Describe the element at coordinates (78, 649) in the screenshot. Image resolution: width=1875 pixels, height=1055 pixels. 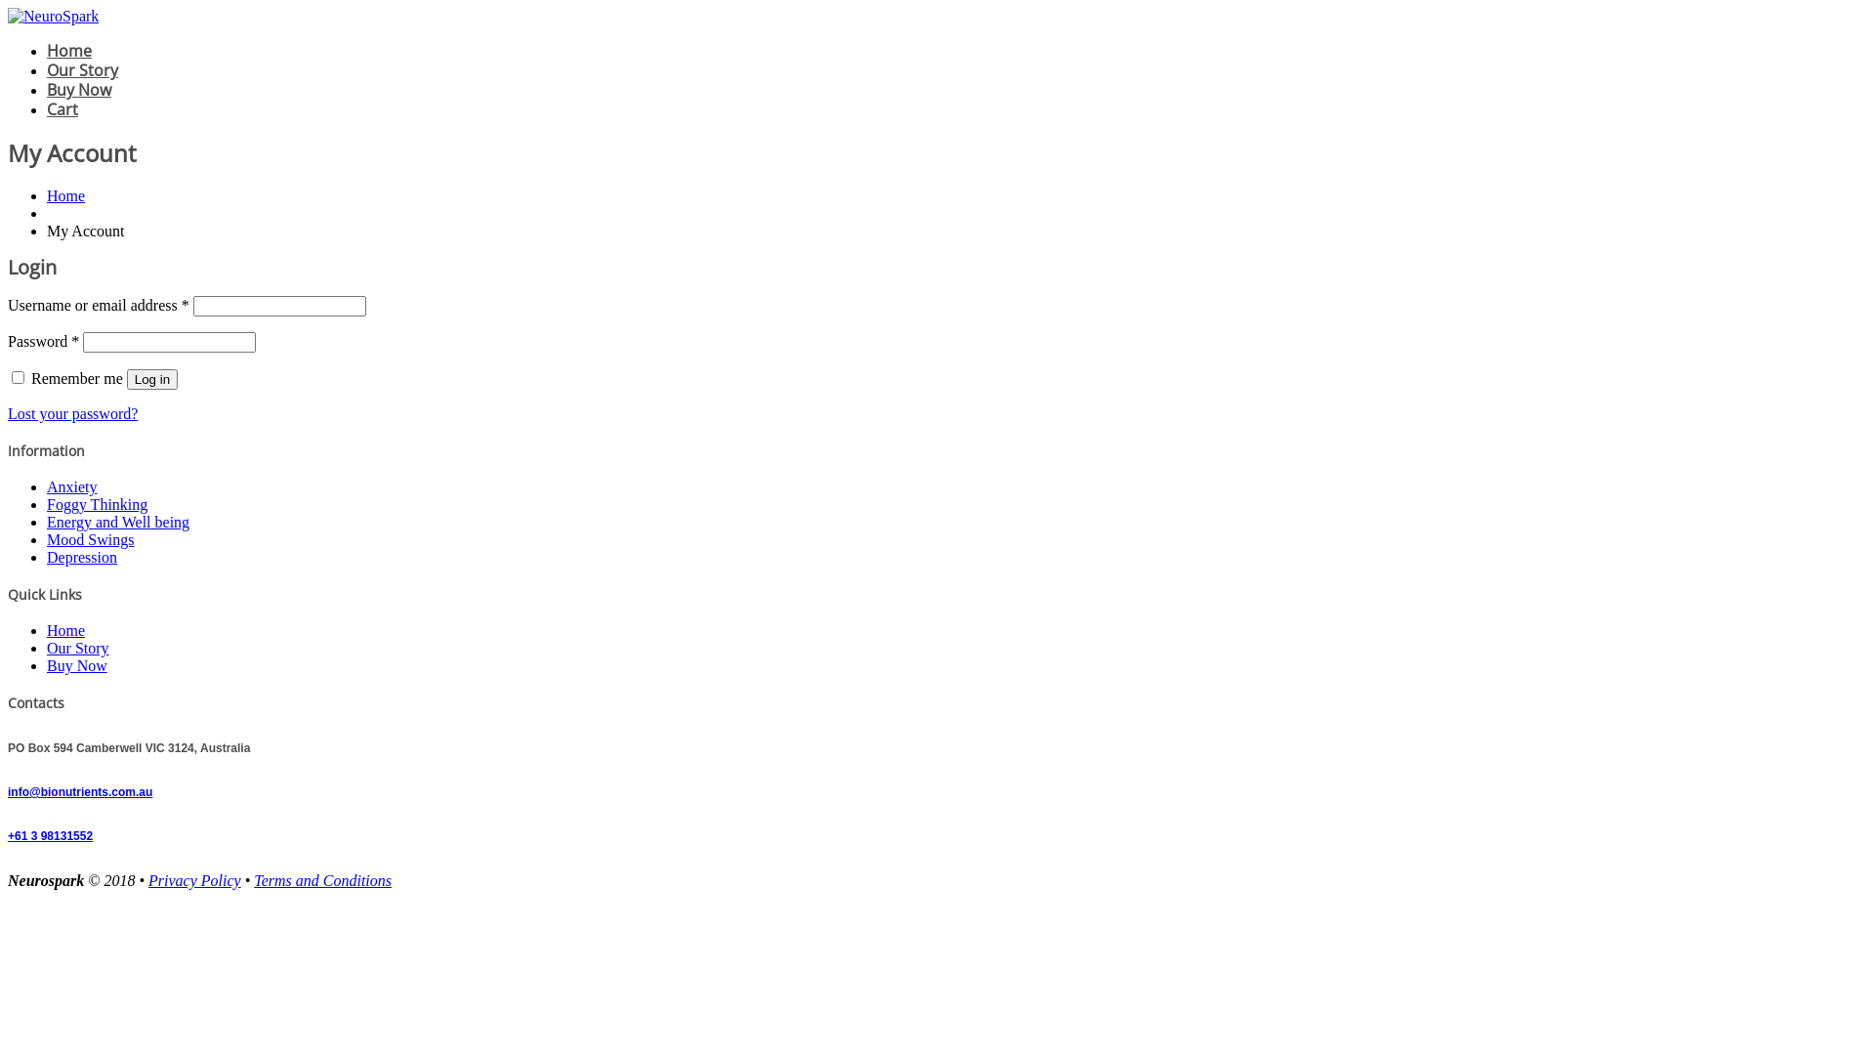
I see `Our Story` at that location.